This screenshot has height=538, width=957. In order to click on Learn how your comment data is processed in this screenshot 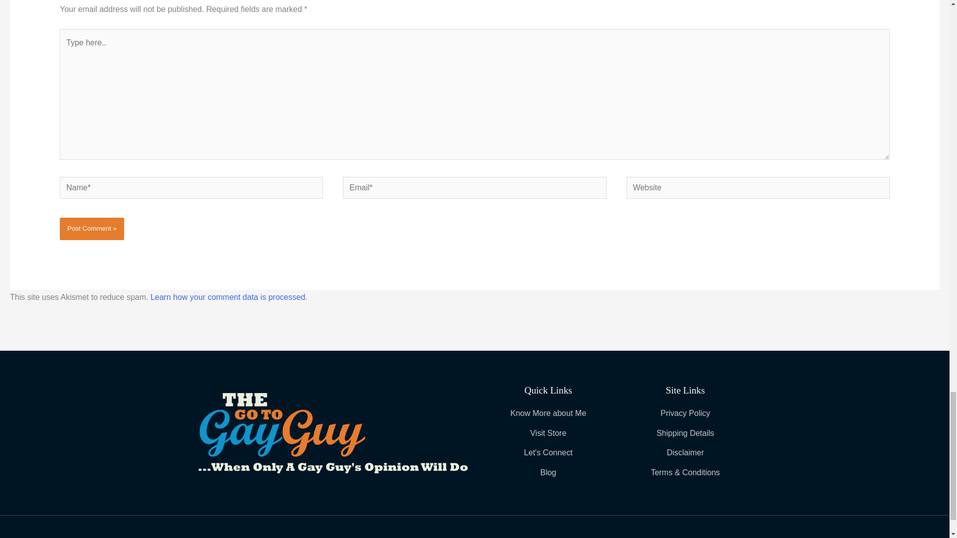, I will do `click(227, 297)`.